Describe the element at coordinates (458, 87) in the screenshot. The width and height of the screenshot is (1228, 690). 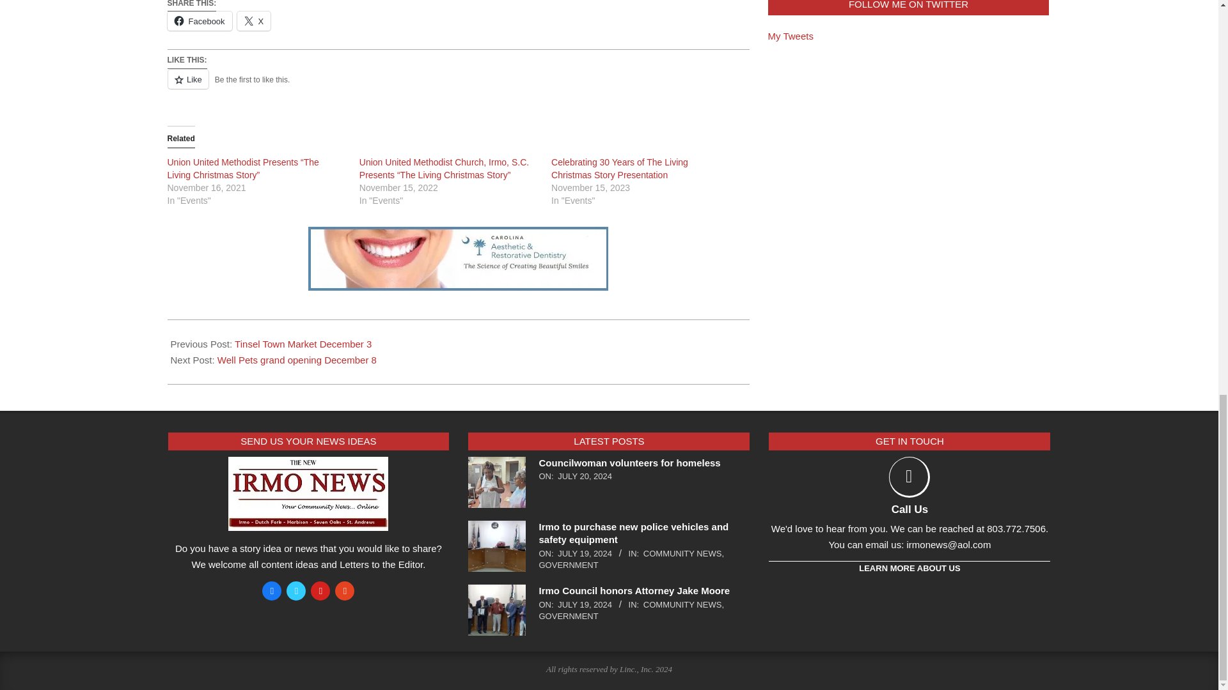
I see `Like or Reblog` at that location.